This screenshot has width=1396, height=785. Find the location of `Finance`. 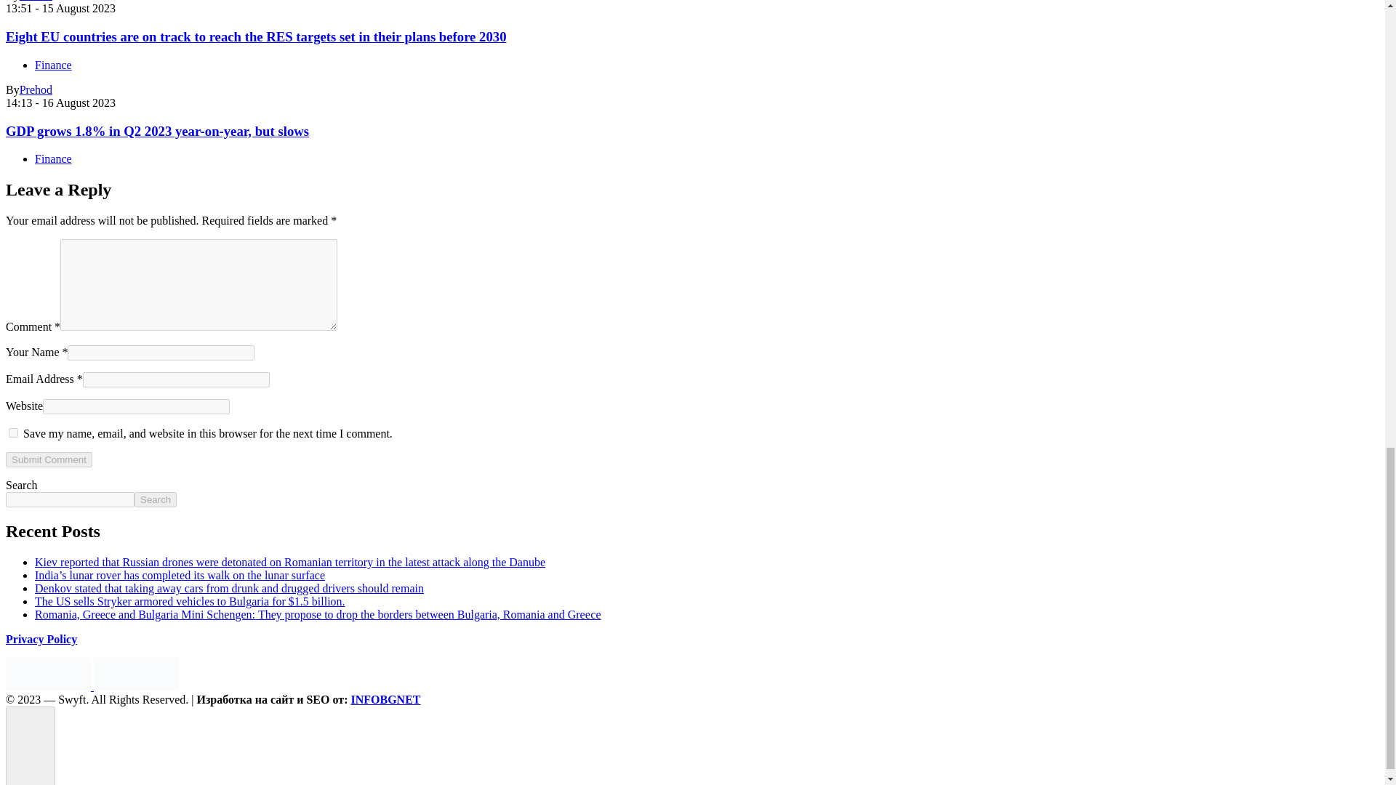

Finance is located at coordinates (54, 65).